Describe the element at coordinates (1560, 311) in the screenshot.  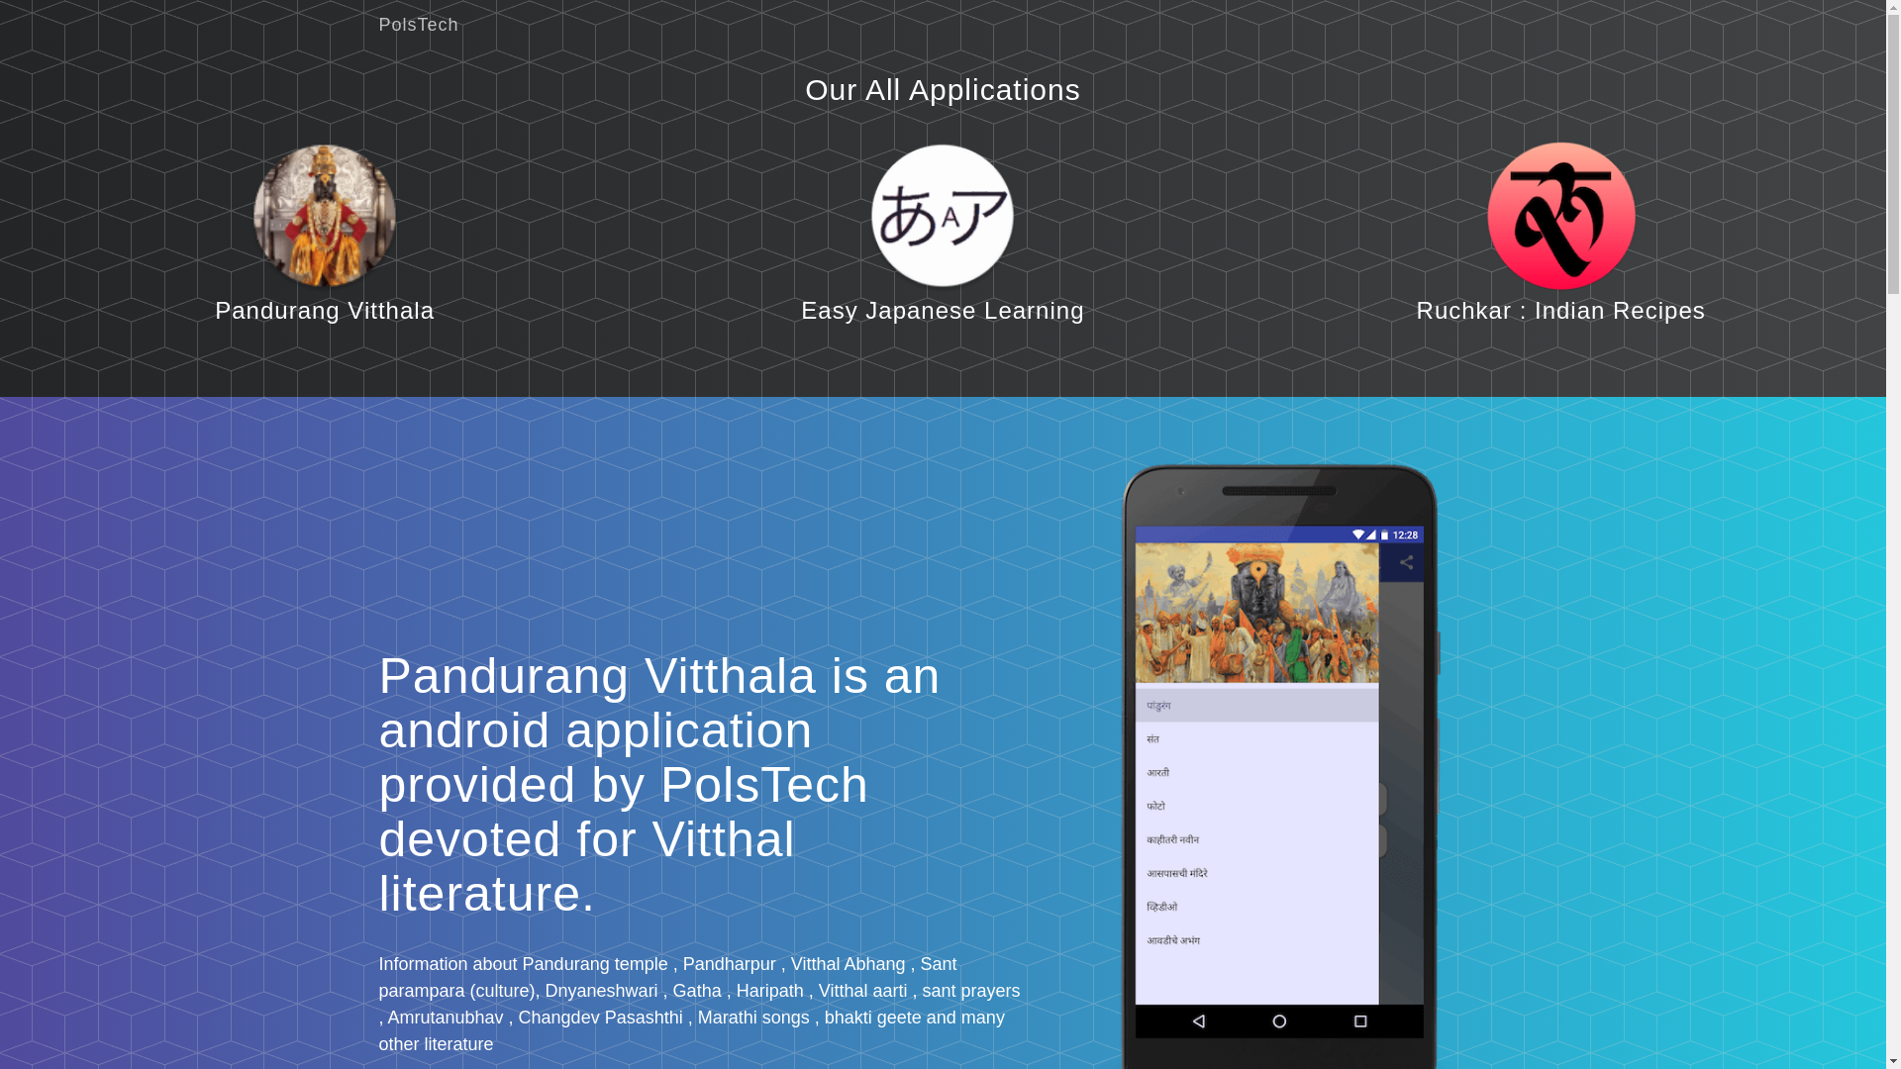
I see `Ruchkar : Indian Recipes` at that location.